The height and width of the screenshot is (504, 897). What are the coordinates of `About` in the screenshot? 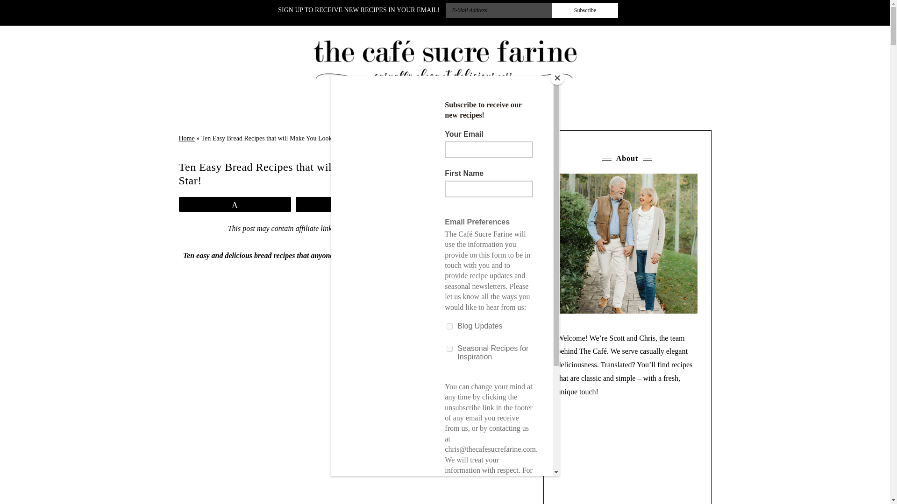 It's located at (395, 108).